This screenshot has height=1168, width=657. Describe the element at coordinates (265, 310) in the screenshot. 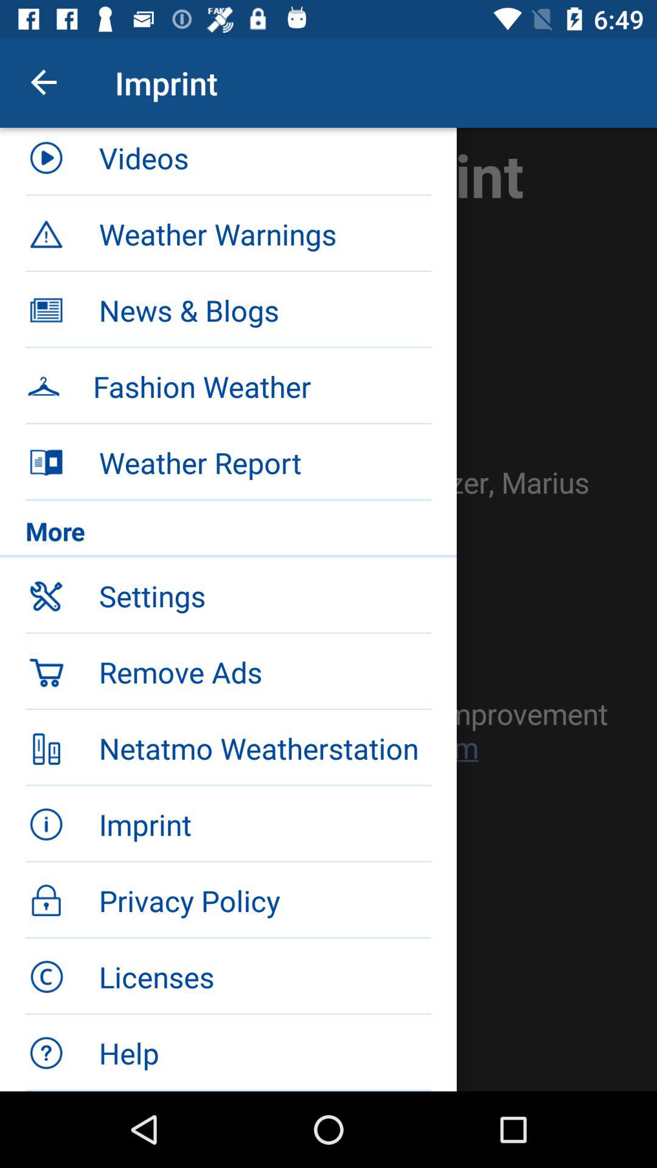

I see `launch news & blogs icon` at that location.